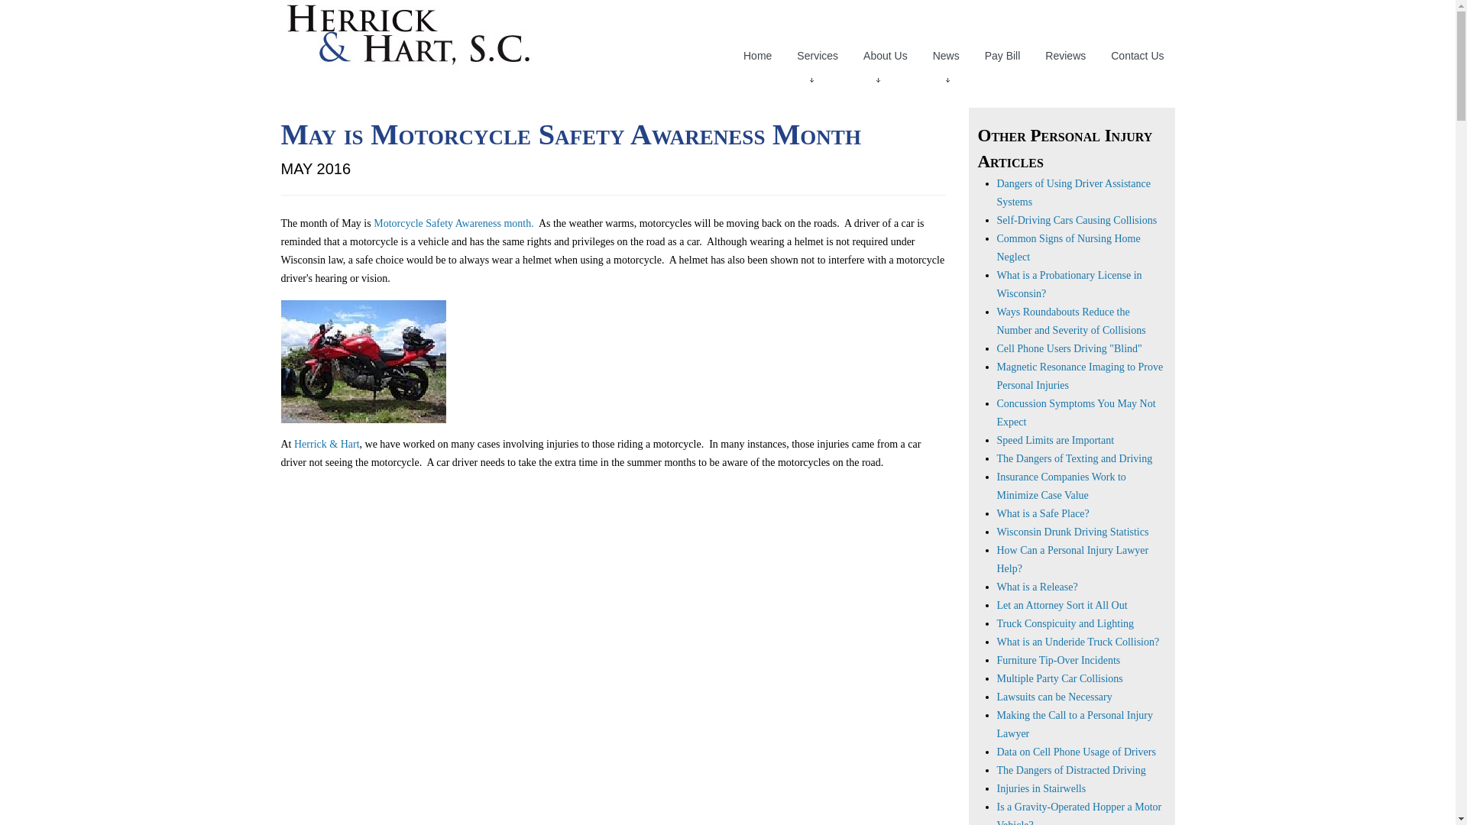  What do you see at coordinates (1072, 559) in the screenshot?
I see `How Can a Personal Injury Lawyer Help?` at bounding box center [1072, 559].